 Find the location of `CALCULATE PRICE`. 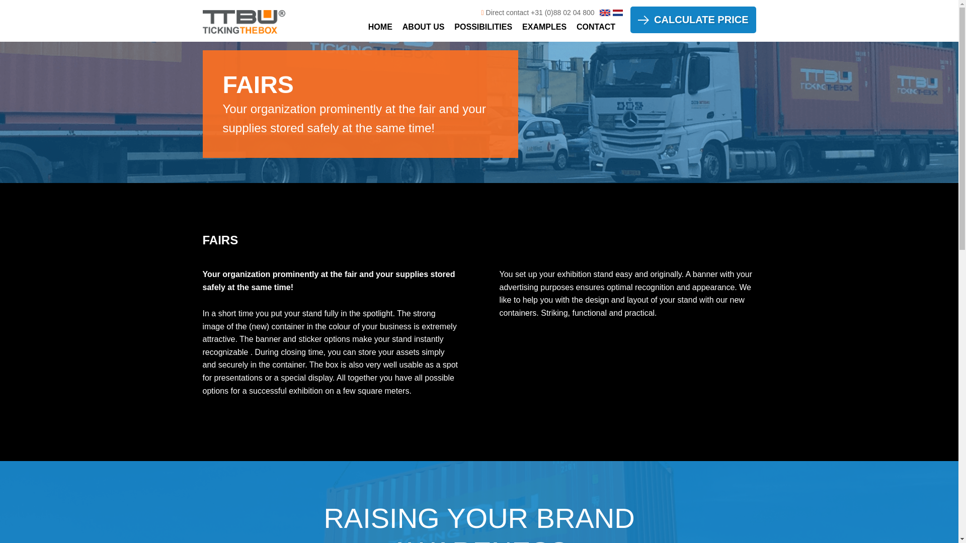

CALCULATE PRICE is located at coordinates (693, 19).